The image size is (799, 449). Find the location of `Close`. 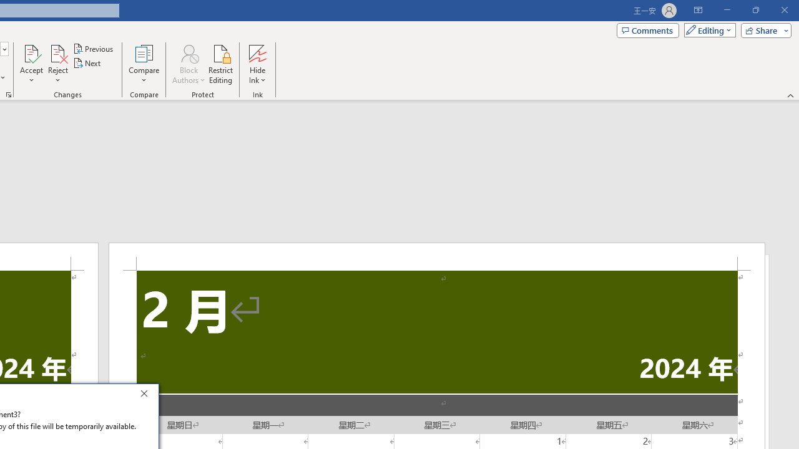

Close is located at coordinates (147, 395).